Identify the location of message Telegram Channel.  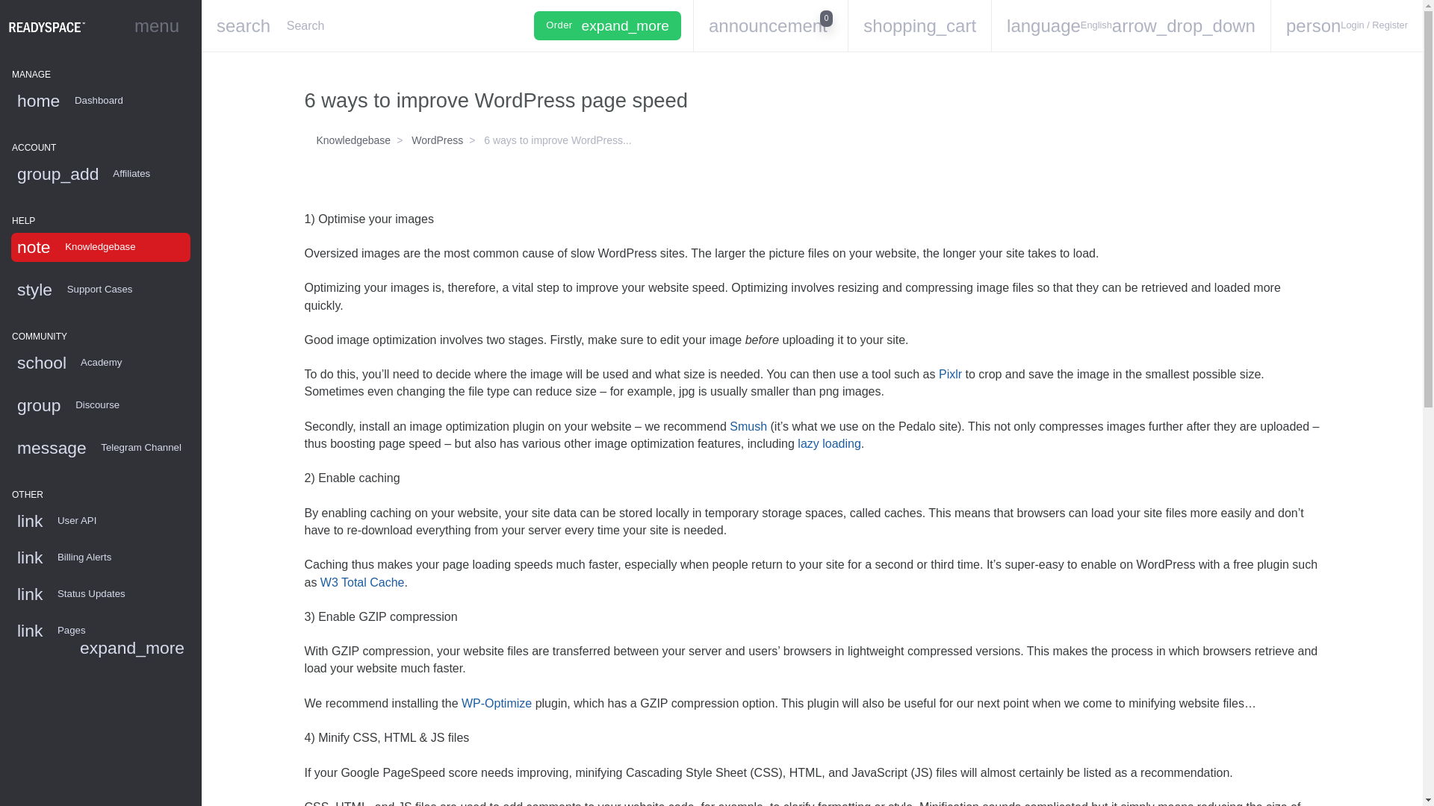
(101, 448).